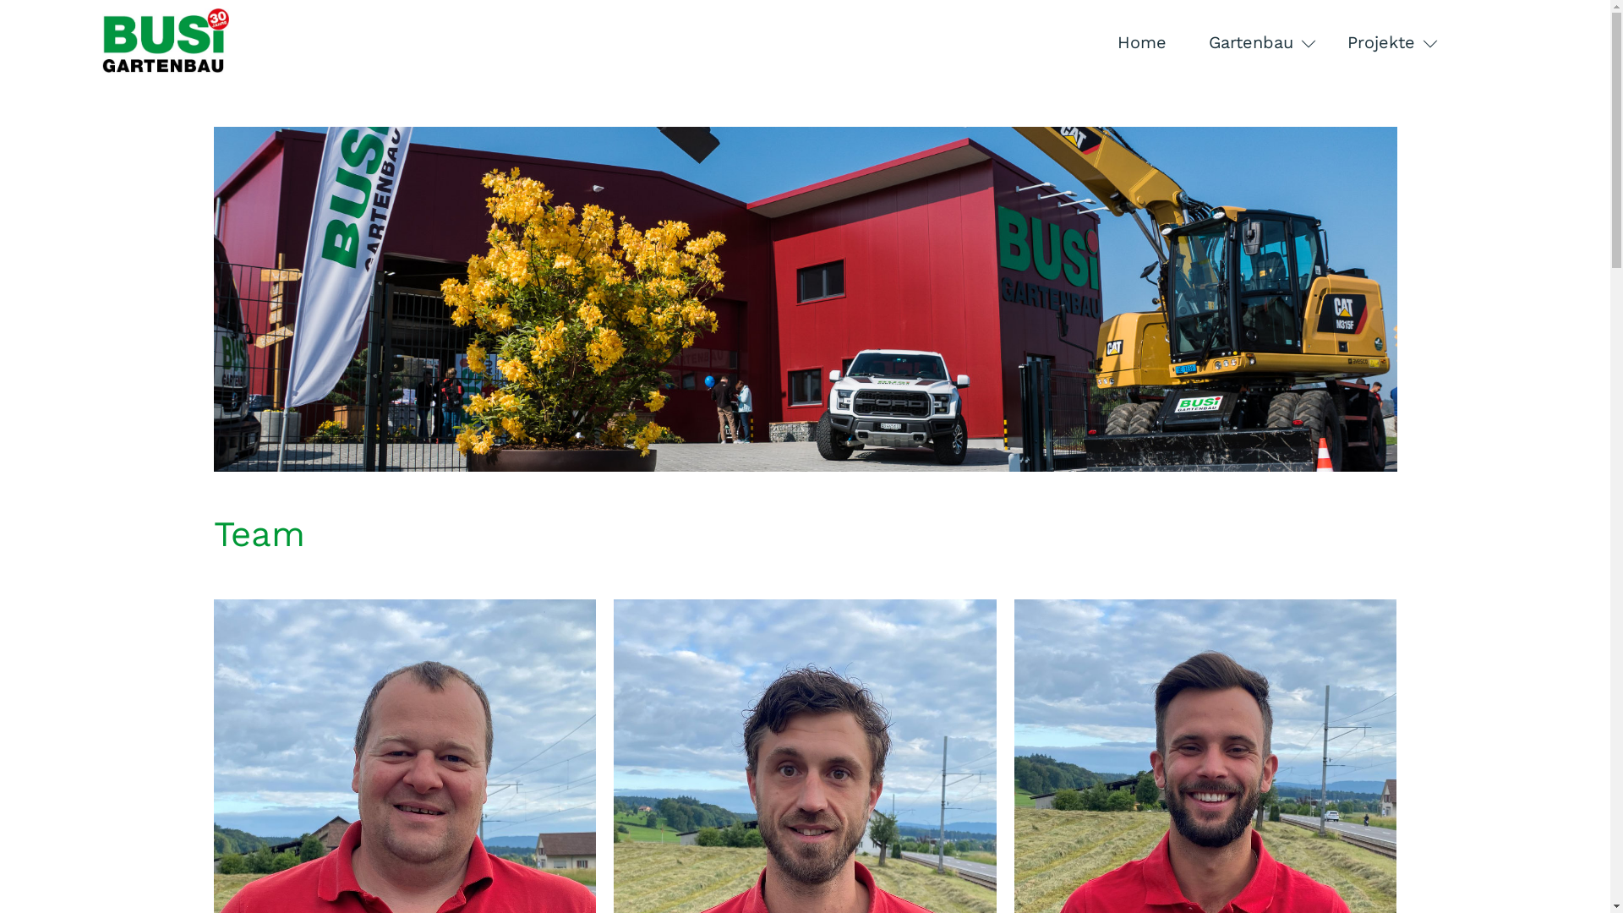  Describe the element at coordinates (1386, 42) in the screenshot. I see `Projekte` at that location.